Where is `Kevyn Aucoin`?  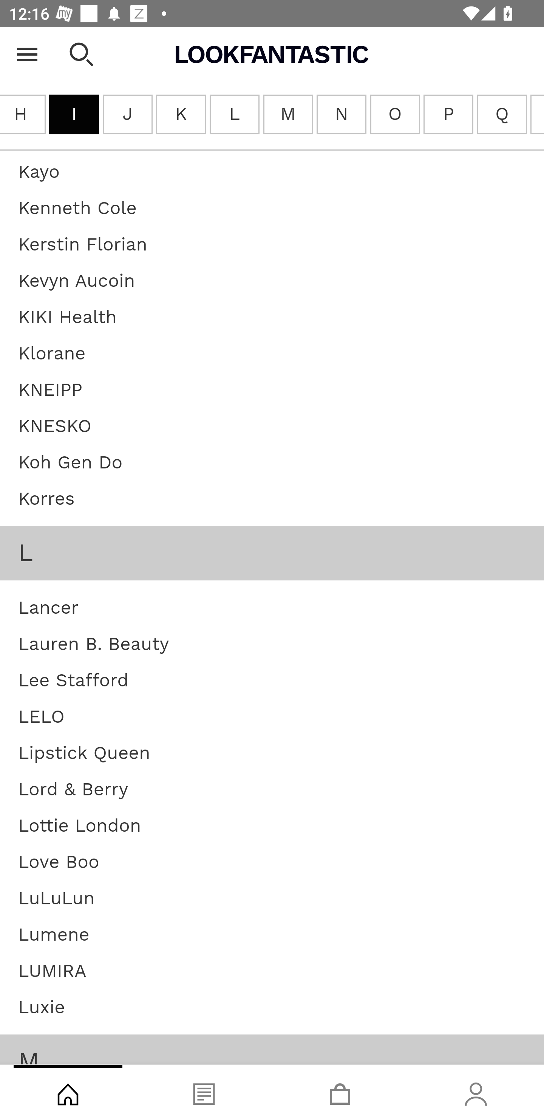 Kevyn Aucoin is located at coordinates (77, 281).